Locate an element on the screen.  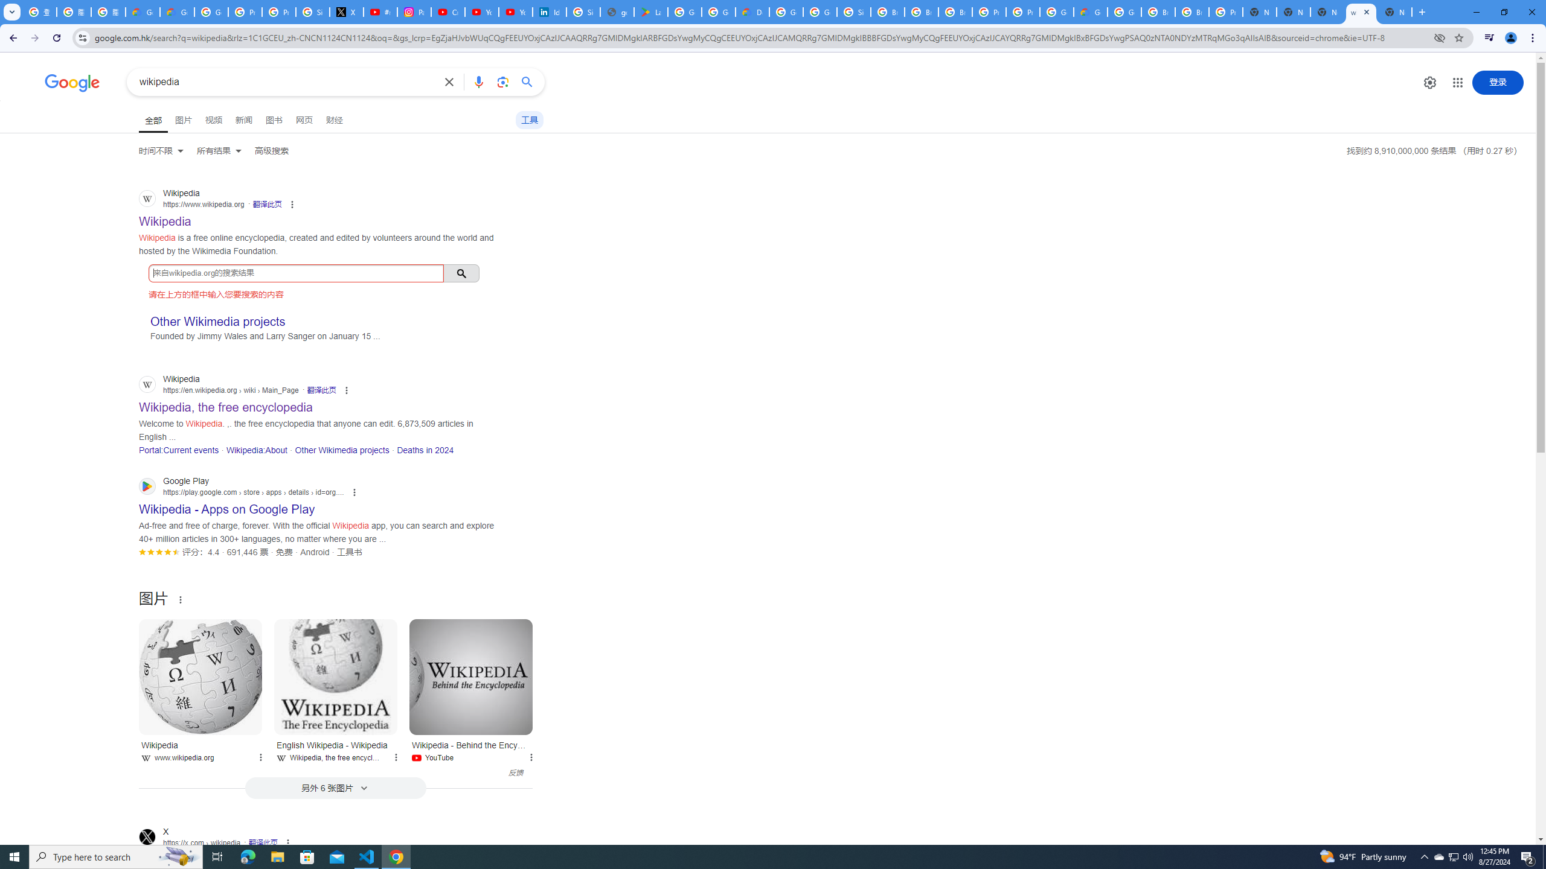
Google Cloud Privacy Notice is located at coordinates (143, 12).